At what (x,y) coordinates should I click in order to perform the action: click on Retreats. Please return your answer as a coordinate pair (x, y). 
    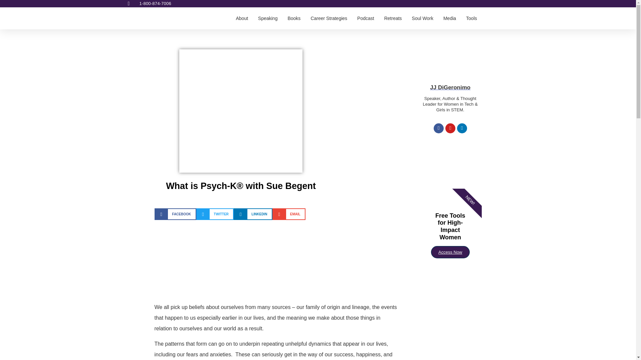
    Looking at the image, I should click on (393, 18).